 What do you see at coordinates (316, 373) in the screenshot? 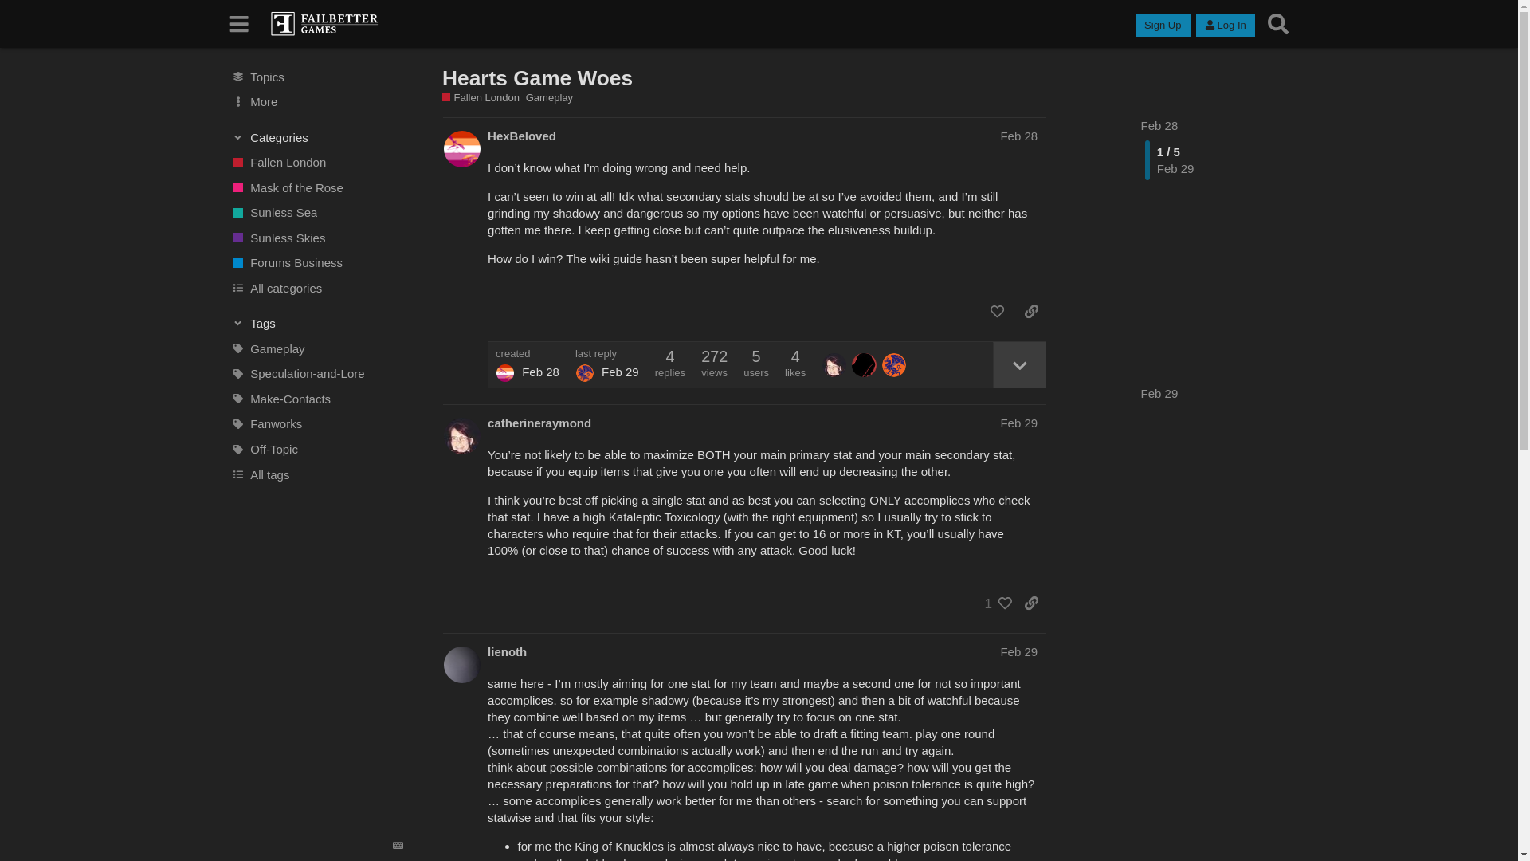
I see `For spoilery discussion of deeper lore and theorising.` at bounding box center [316, 373].